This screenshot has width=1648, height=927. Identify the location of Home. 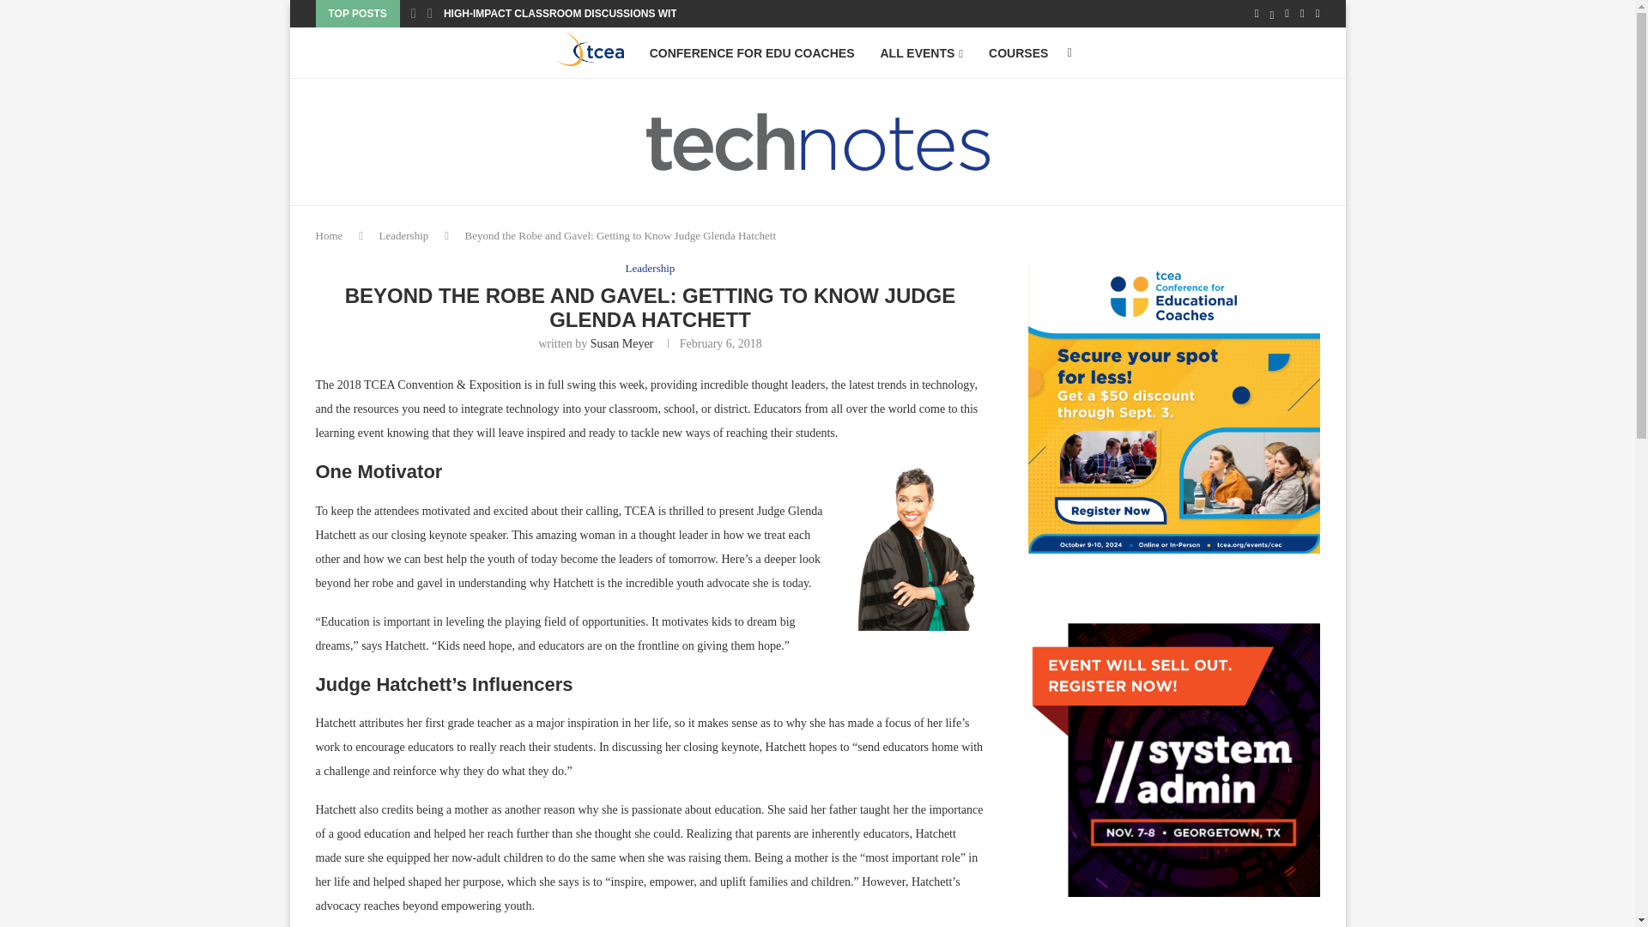
(330, 235).